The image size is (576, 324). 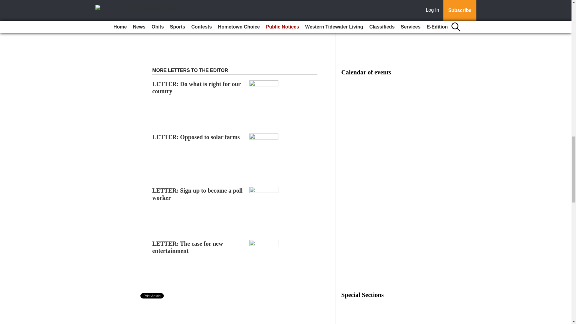 What do you see at coordinates (196, 137) in the screenshot?
I see `LETTER: Opposed to solar farms` at bounding box center [196, 137].